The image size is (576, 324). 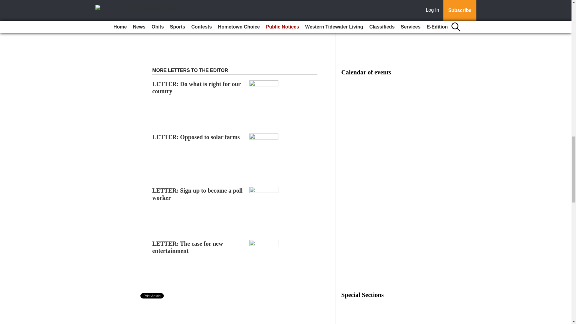 What do you see at coordinates (196, 137) in the screenshot?
I see `LETTER: Opposed to solar farms` at bounding box center [196, 137].